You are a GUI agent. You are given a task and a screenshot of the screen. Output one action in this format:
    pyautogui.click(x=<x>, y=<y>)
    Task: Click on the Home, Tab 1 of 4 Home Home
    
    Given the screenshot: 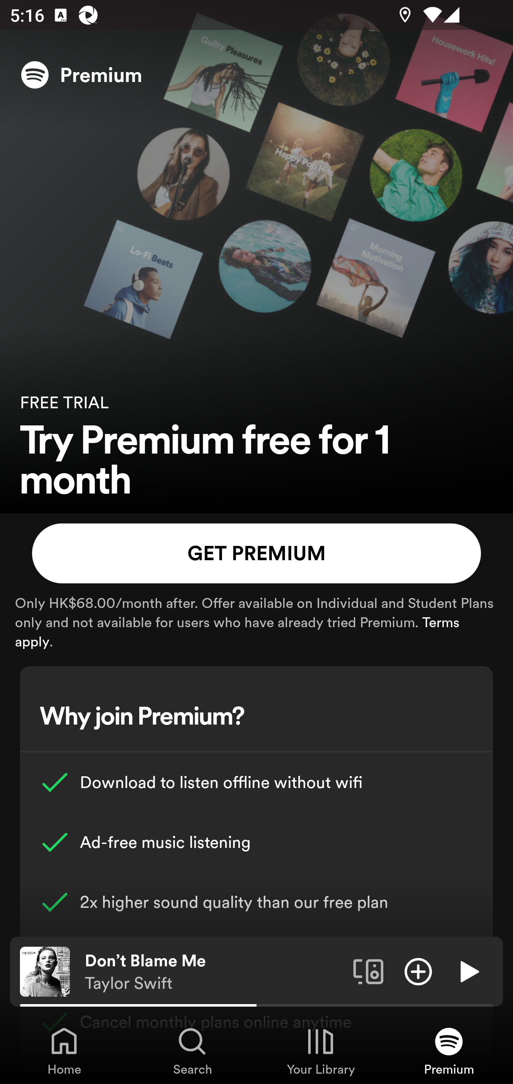 What is the action you would take?
    pyautogui.click(x=64, y=1050)
    